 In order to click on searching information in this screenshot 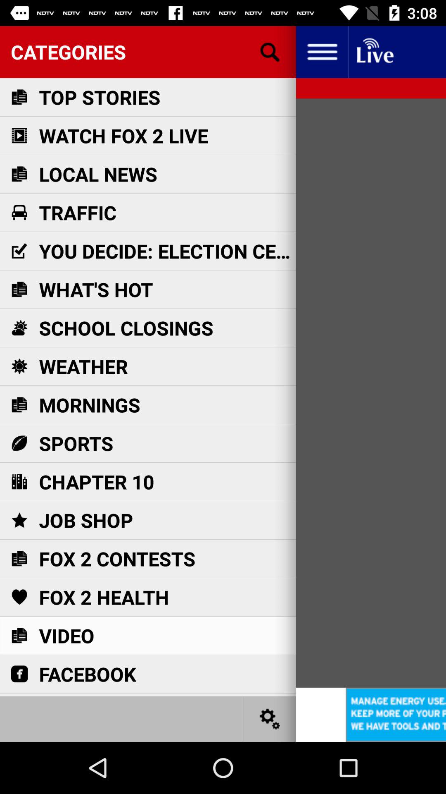, I will do `click(270, 52)`.